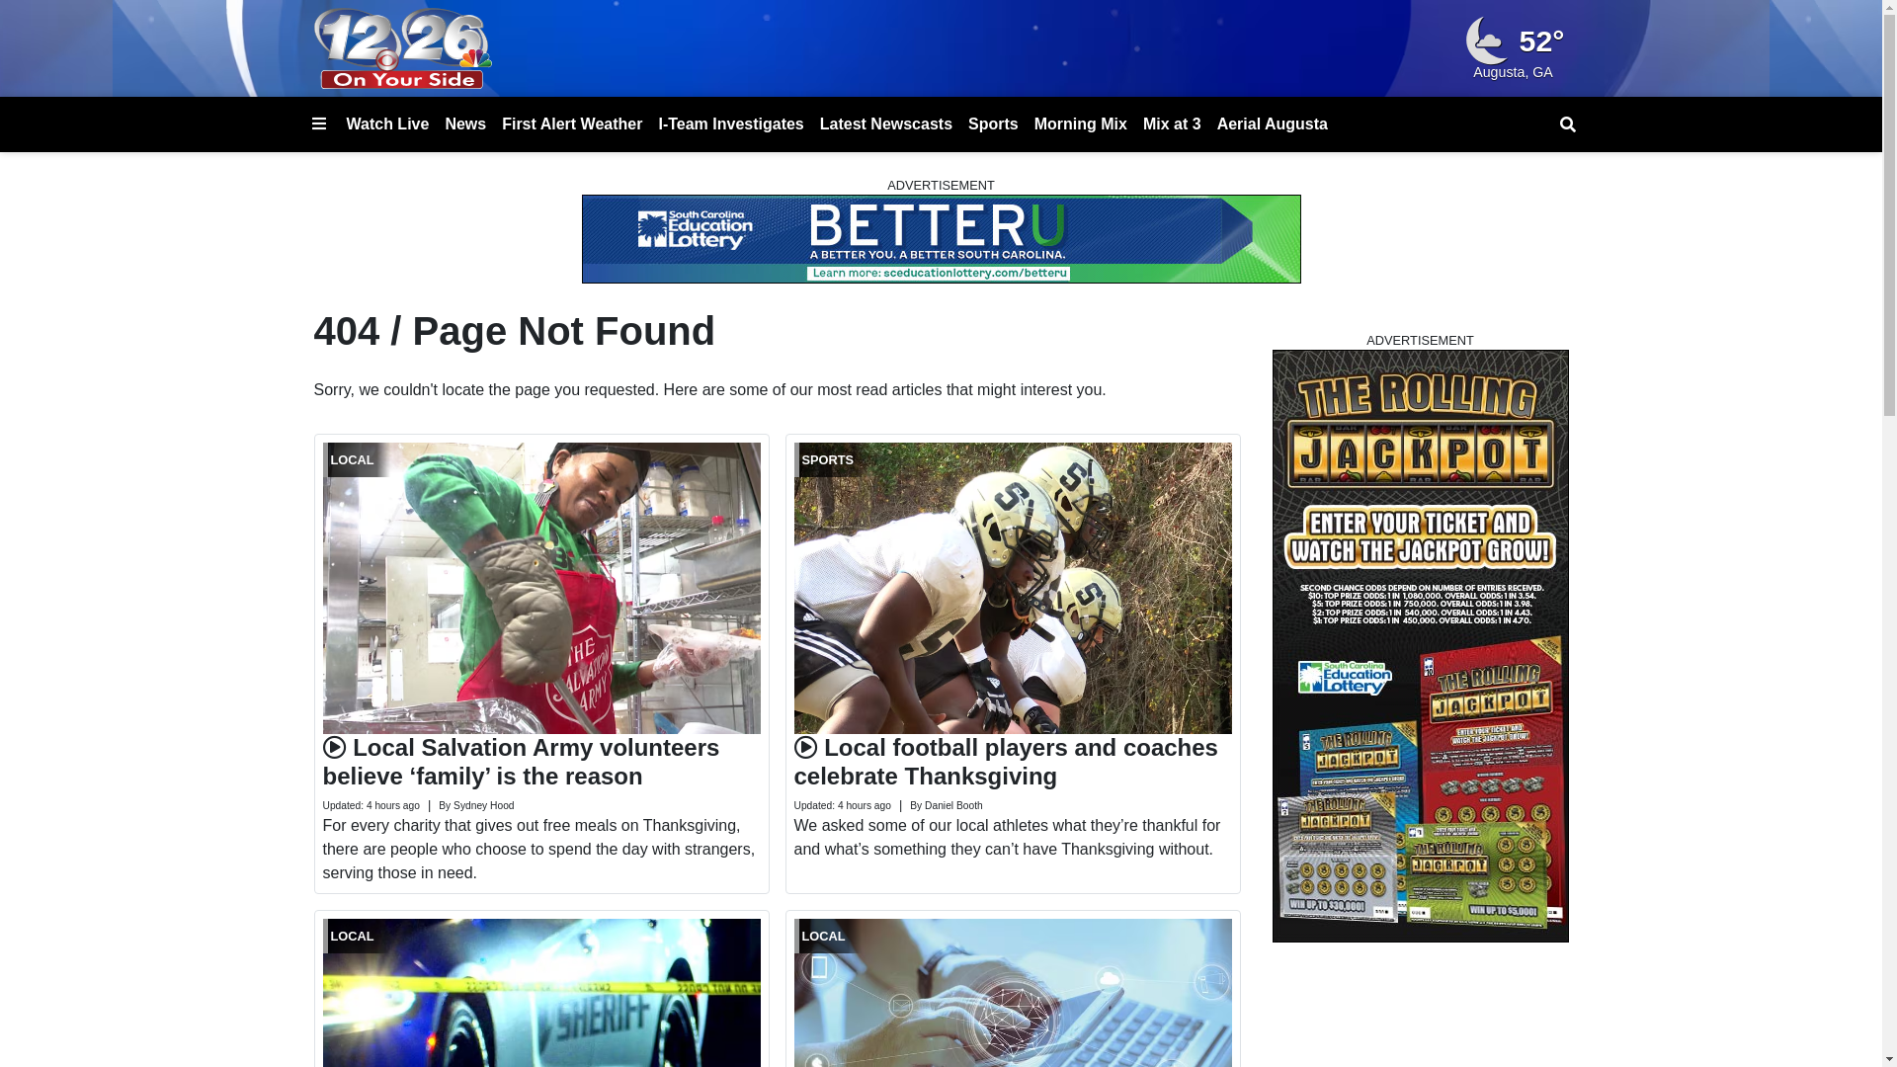 This screenshot has height=1067, width=1897. I want to click on Latest Newscasts, so click(886, 124).